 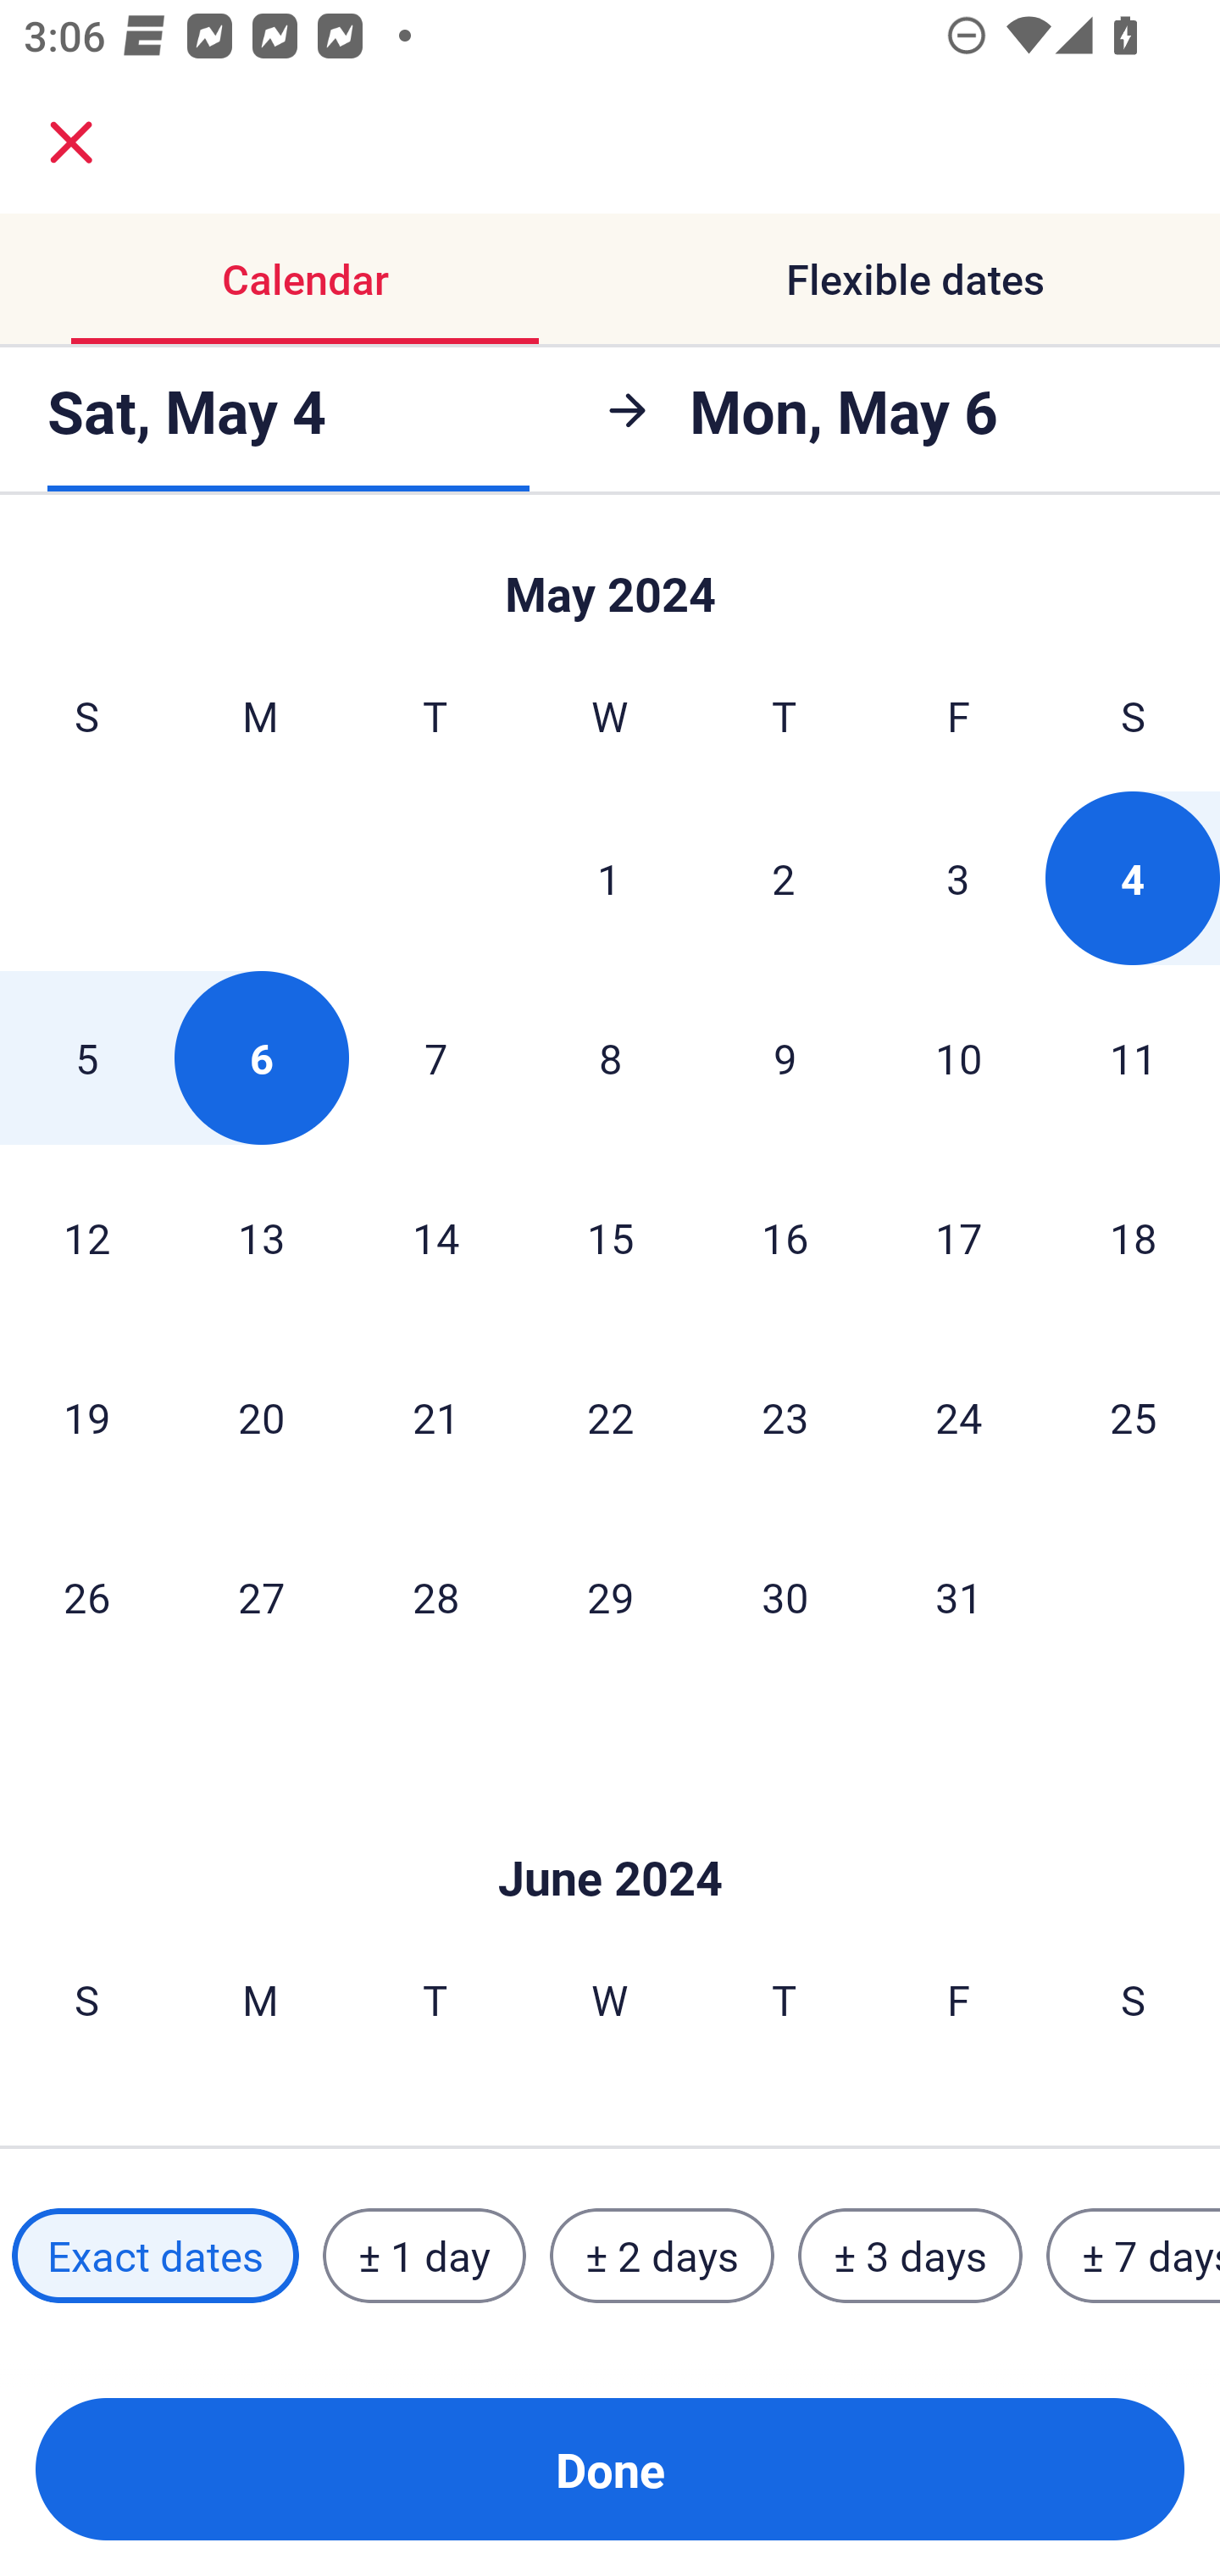 What do you see at coordinates (959, 1237) in the screenshot?
I see `17 Friday, May 17, 2024` at bounding box center [959, 1237].